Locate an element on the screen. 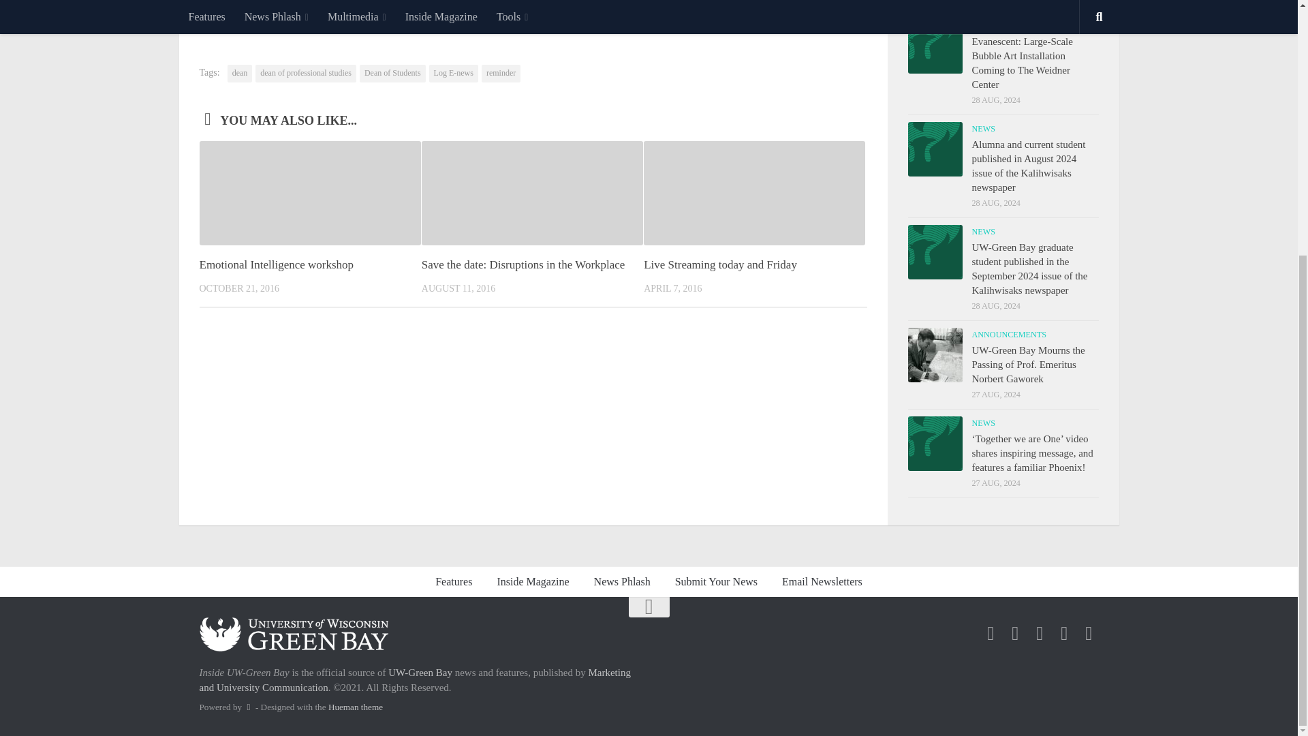 The height and width of the screenshot is (736, 1308). Emotional Intelligence workshop is located at coordinates (275, 264).